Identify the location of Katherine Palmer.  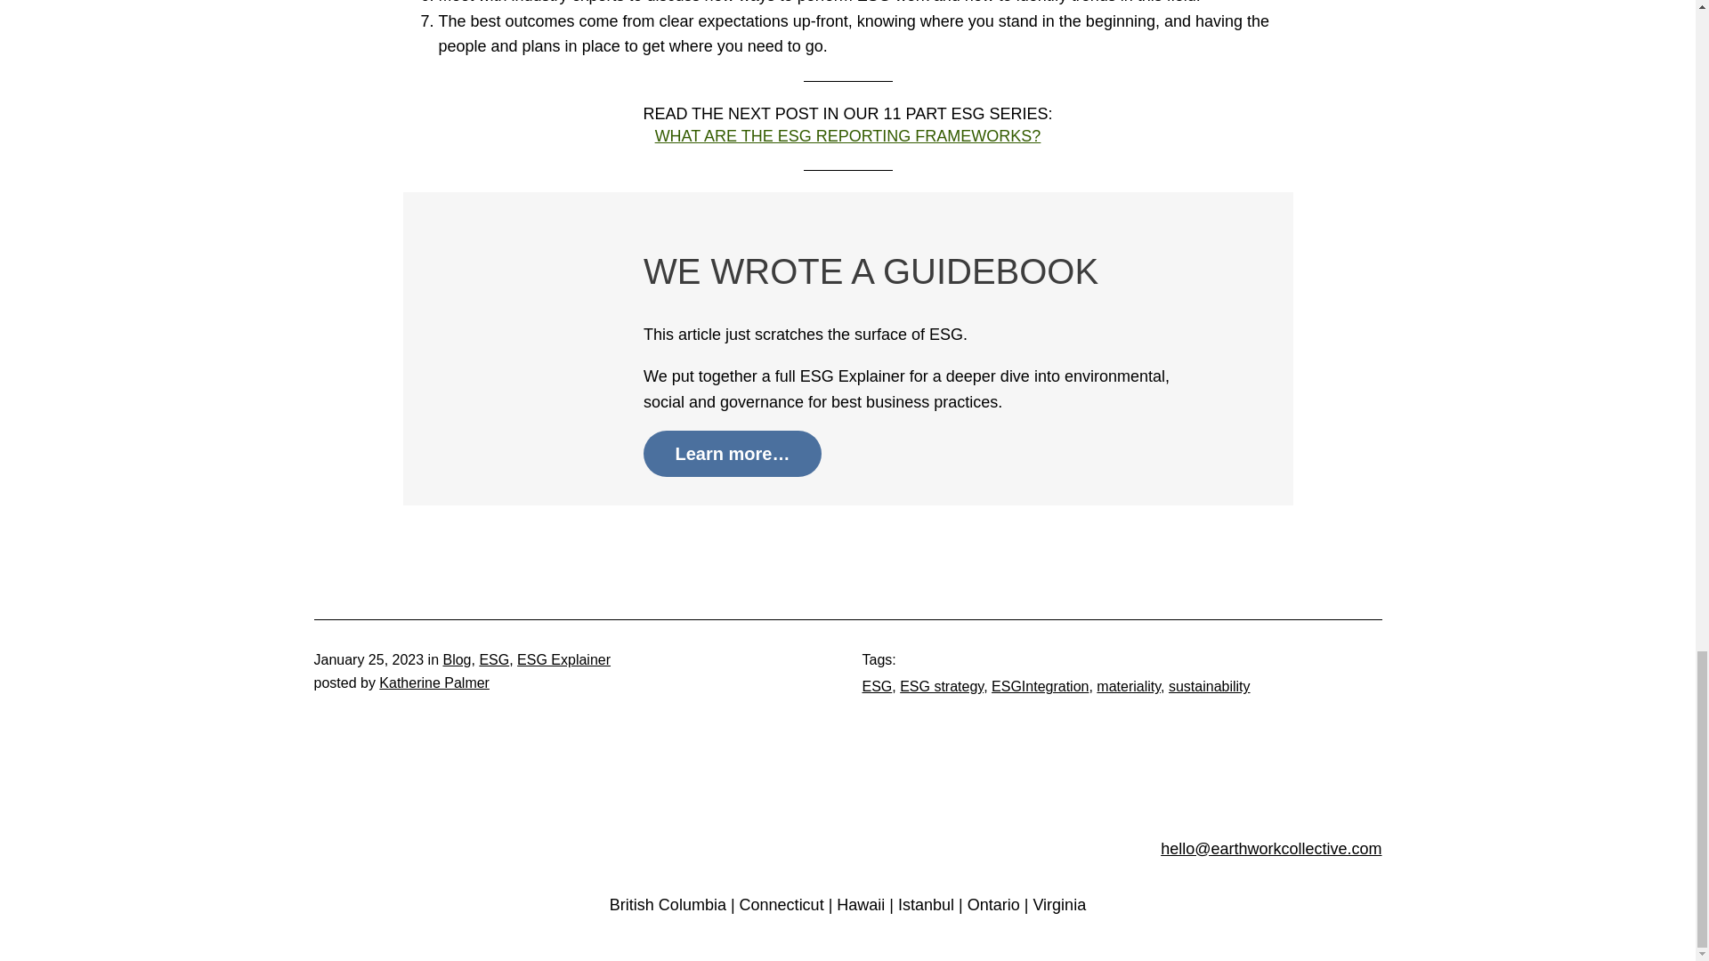
(434, 683).